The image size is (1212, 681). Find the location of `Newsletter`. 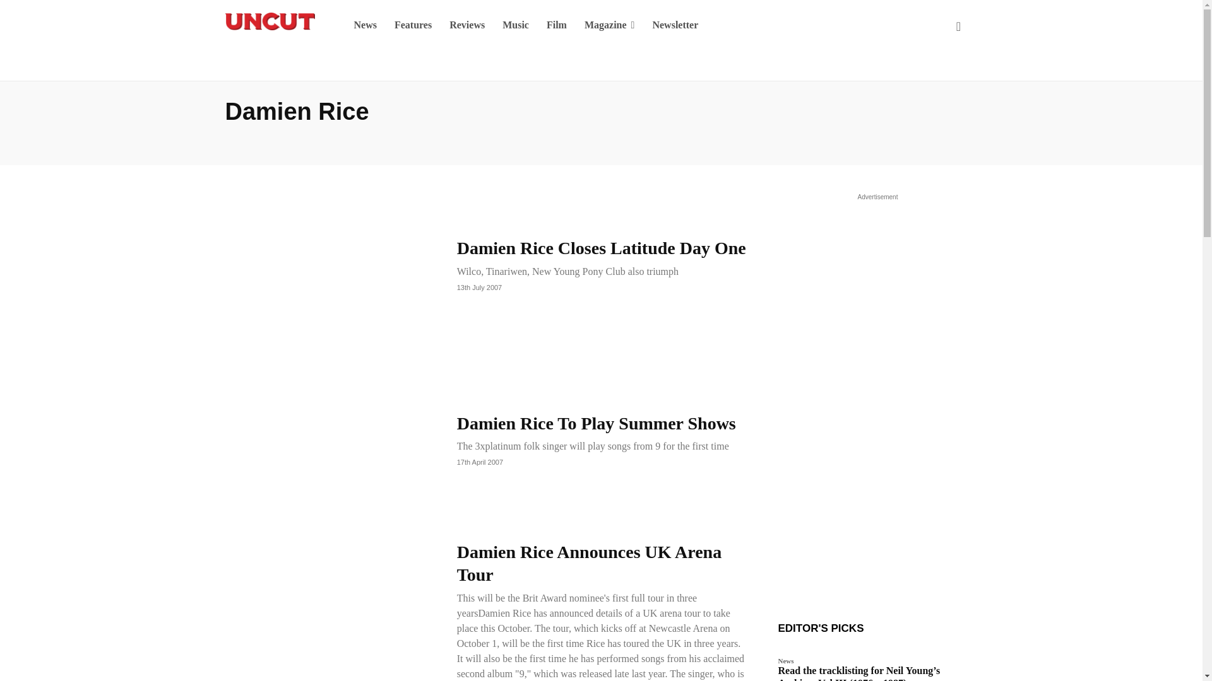

Newsletter is located at coordinates (675, 25).